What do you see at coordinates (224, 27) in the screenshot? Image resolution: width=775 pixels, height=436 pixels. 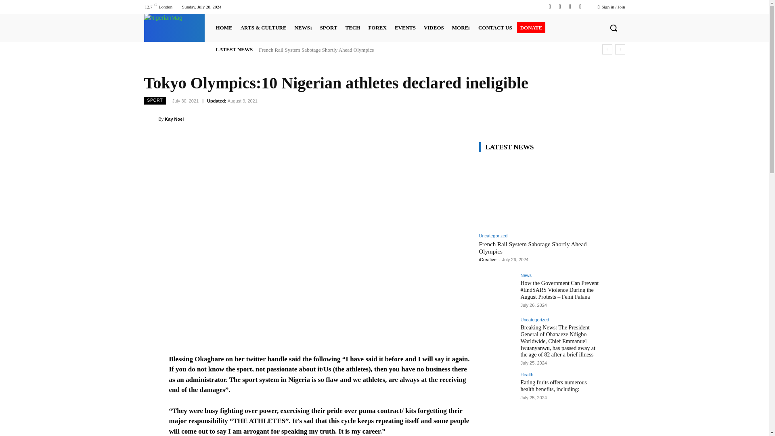 I see `HOME` at bounding box center [224, 27].